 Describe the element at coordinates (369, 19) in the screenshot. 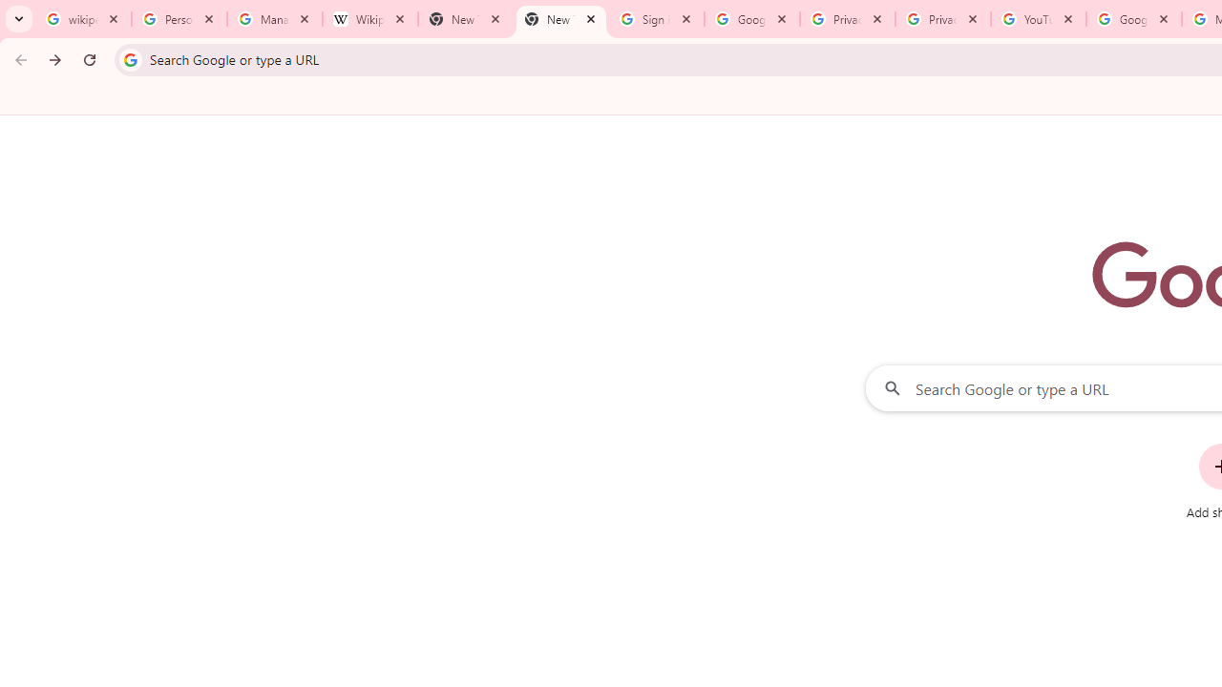

I see `Wikipedia:Edit requests - Wikipedia` at that location.